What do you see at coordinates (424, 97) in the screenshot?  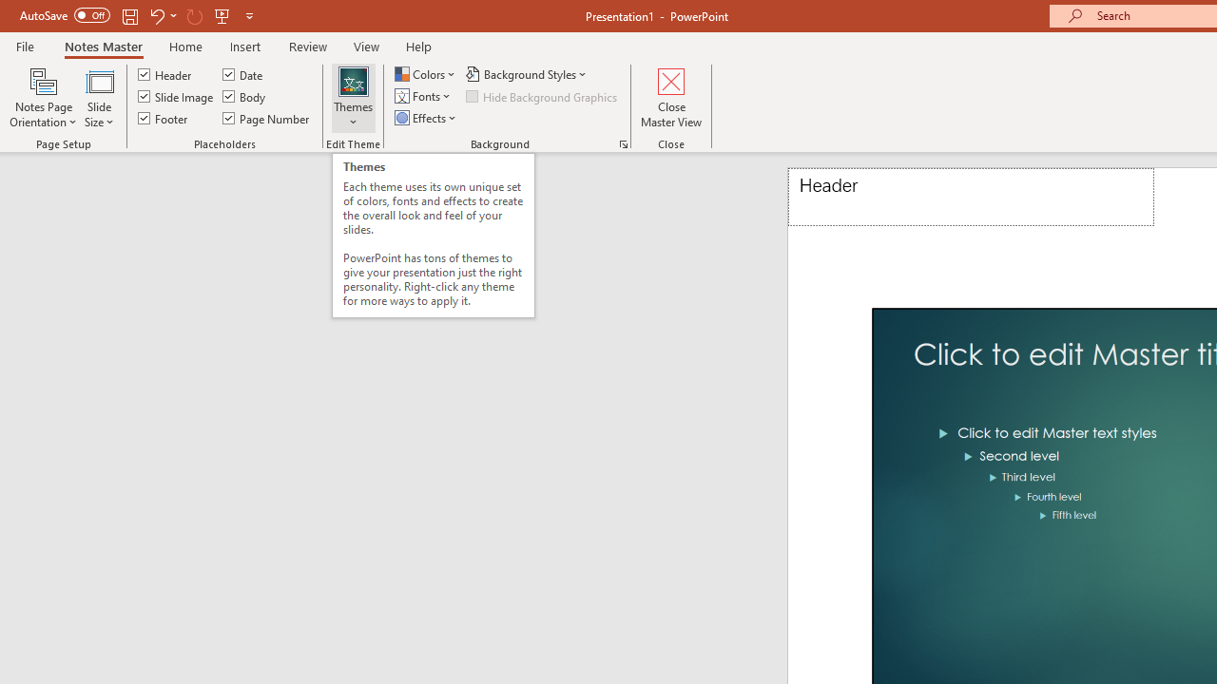 I see `Fonts` at bounding box center [424, 97].